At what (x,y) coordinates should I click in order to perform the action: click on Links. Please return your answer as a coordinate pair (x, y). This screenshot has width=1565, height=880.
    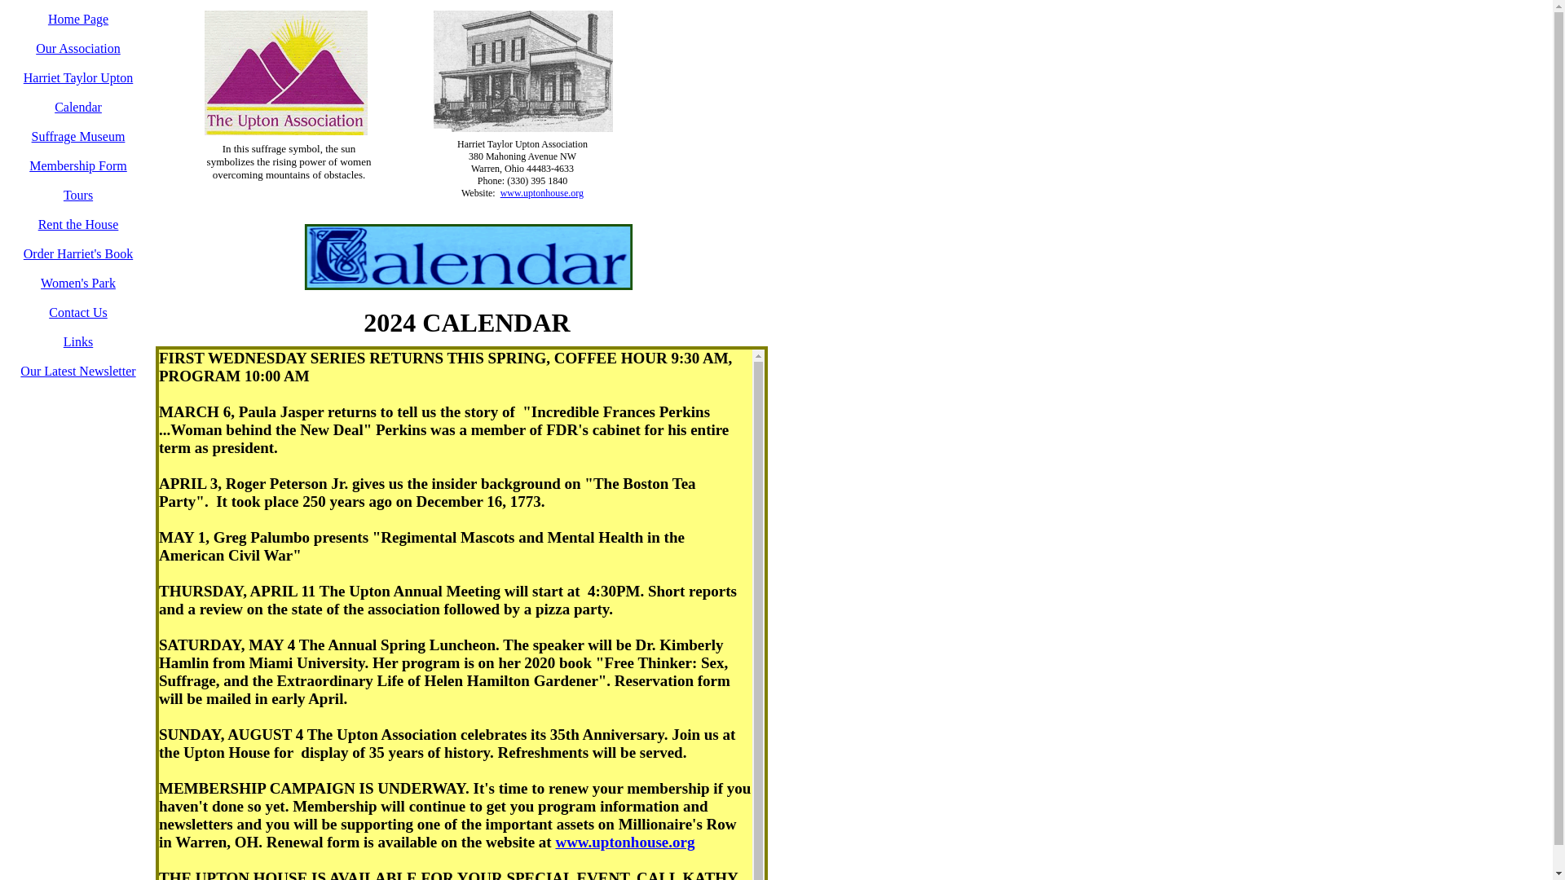
    Looking at the image, I should click on (78, 341).